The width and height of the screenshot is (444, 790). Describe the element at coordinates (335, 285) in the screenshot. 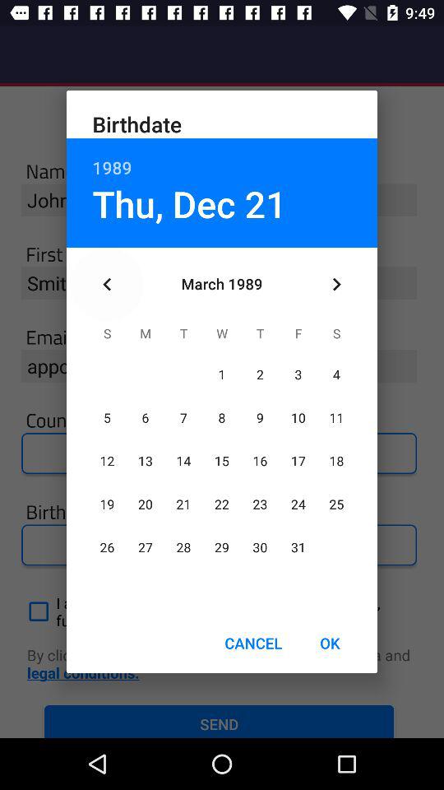

I see `choose the icon on the right` at that location.